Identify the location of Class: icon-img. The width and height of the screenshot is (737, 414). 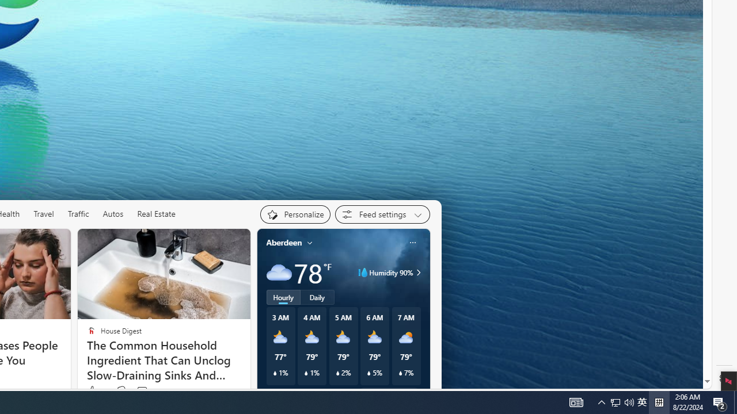
(412, 242).